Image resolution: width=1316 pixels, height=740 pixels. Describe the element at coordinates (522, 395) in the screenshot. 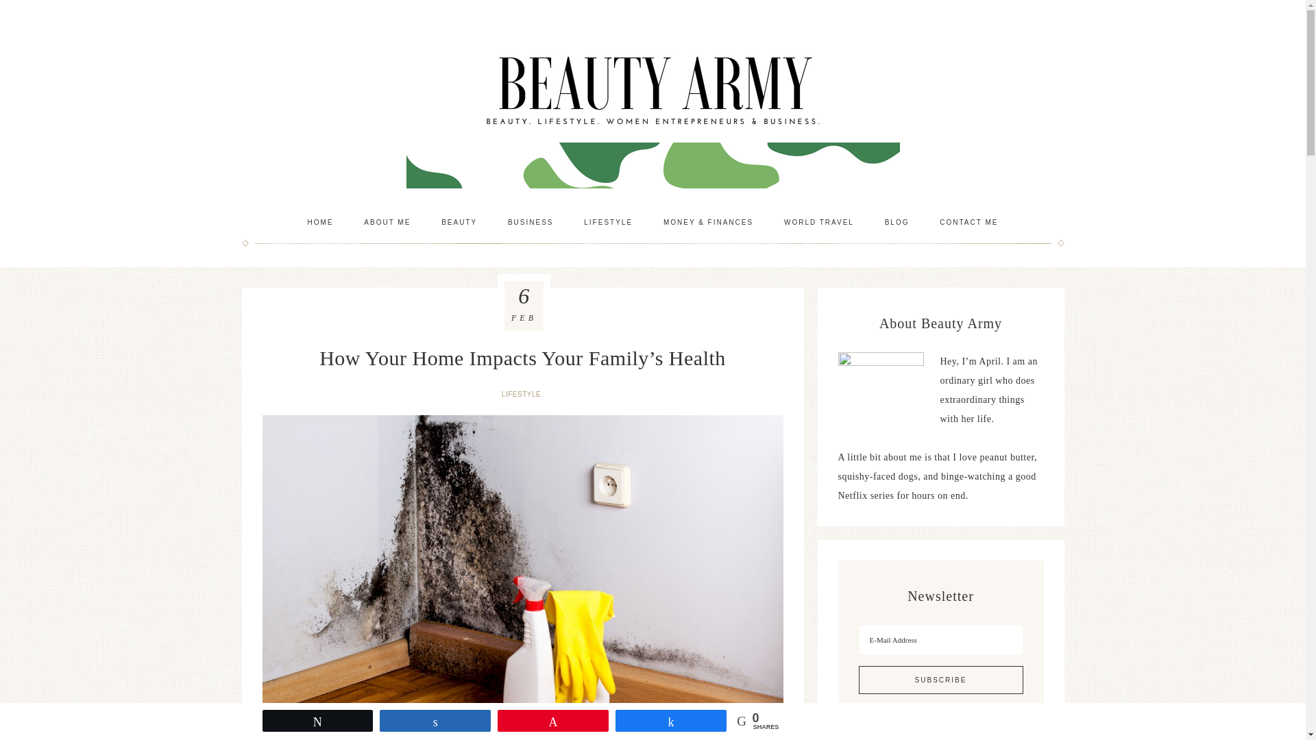

I see `LIFESTYLE` at that location.